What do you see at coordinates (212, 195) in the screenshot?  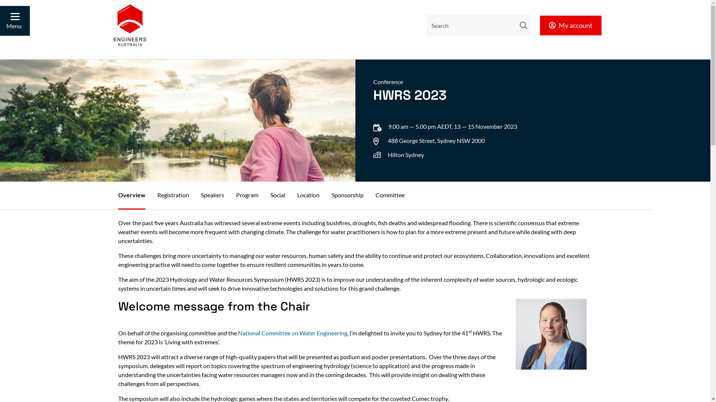 I see `Speakers` at bounding box center [212, 195].